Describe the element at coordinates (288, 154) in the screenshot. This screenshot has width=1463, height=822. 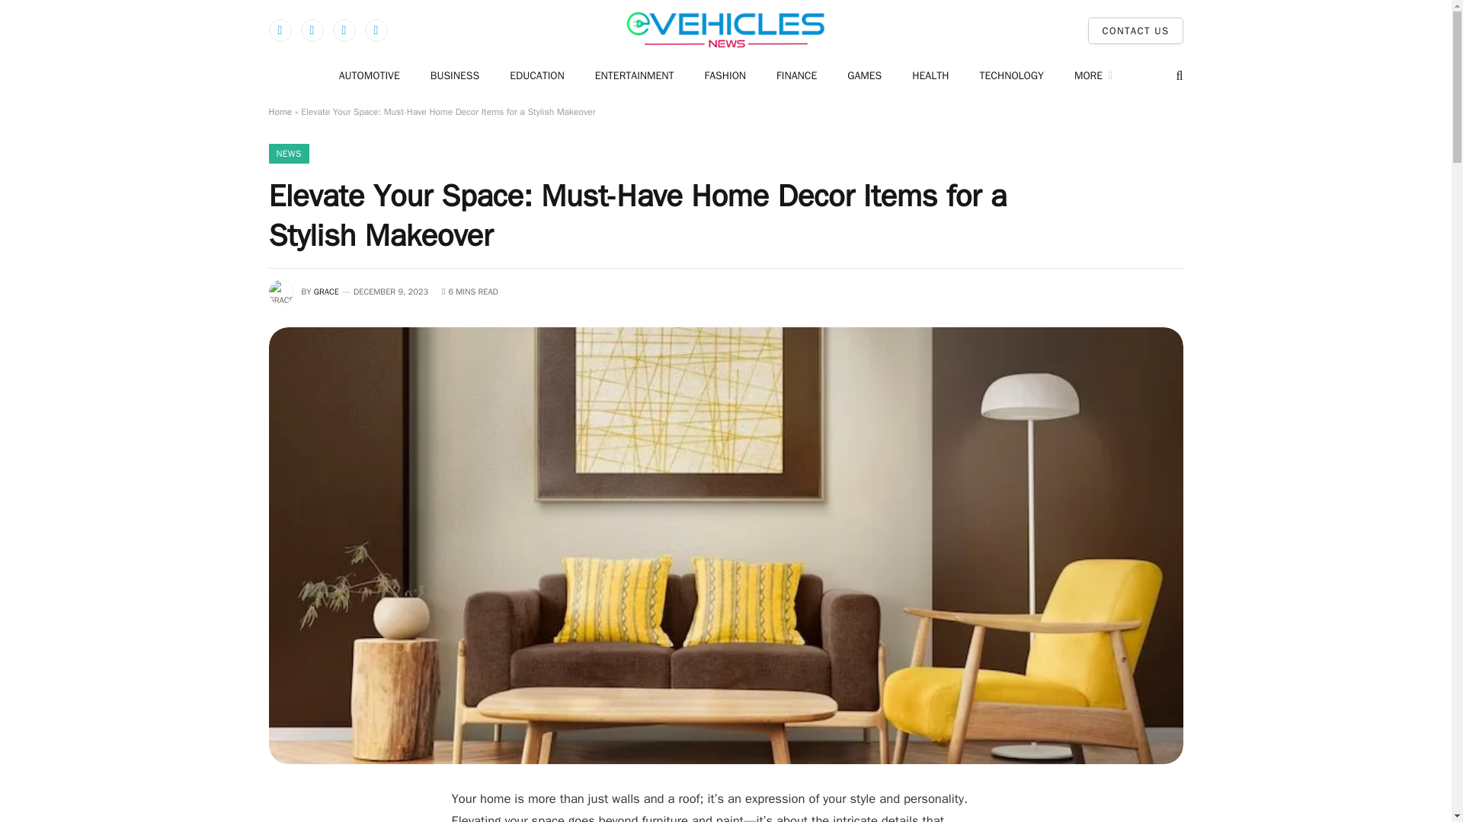
I see `NEWS` at that location.